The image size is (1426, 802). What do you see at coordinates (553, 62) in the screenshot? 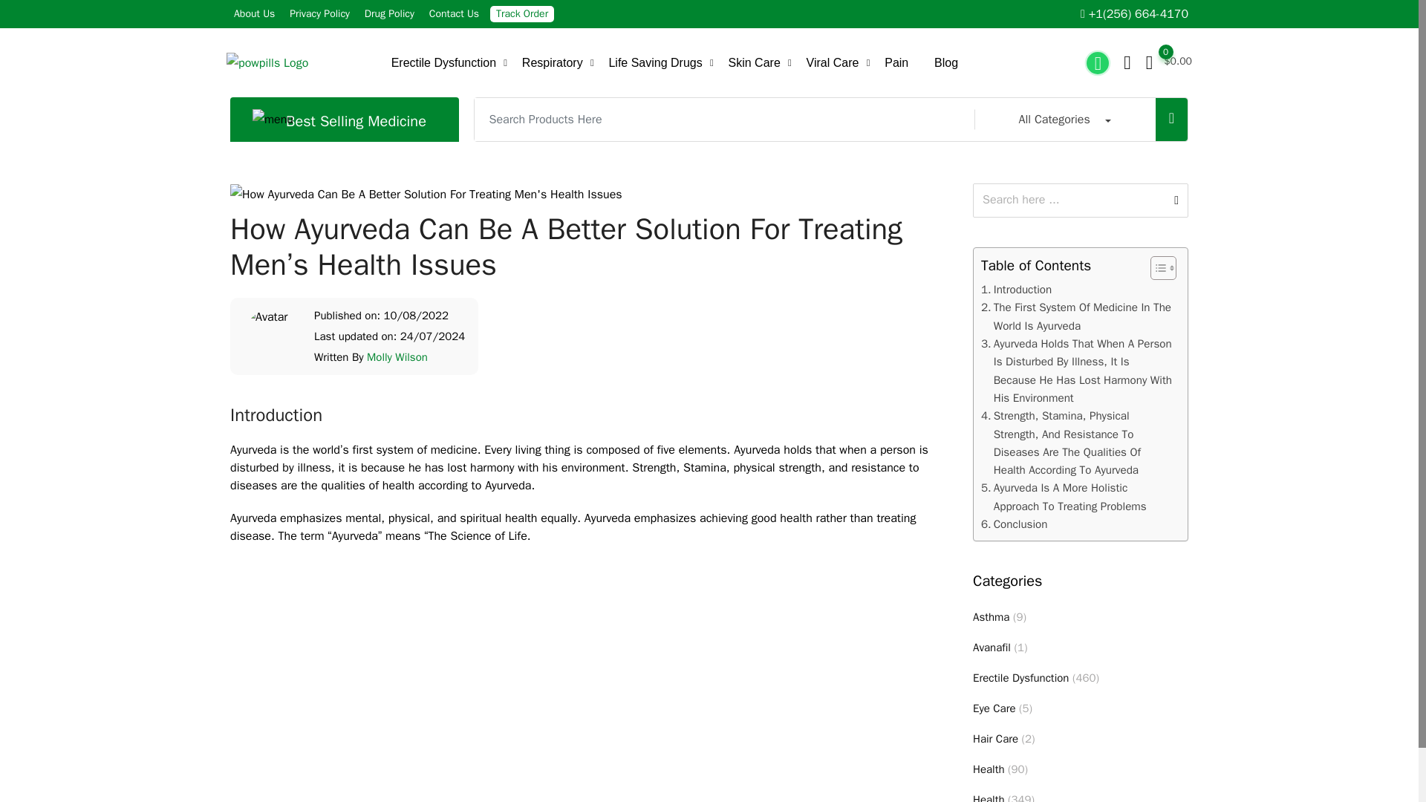
I see `Respiratory` at bounding box center [553, 62].